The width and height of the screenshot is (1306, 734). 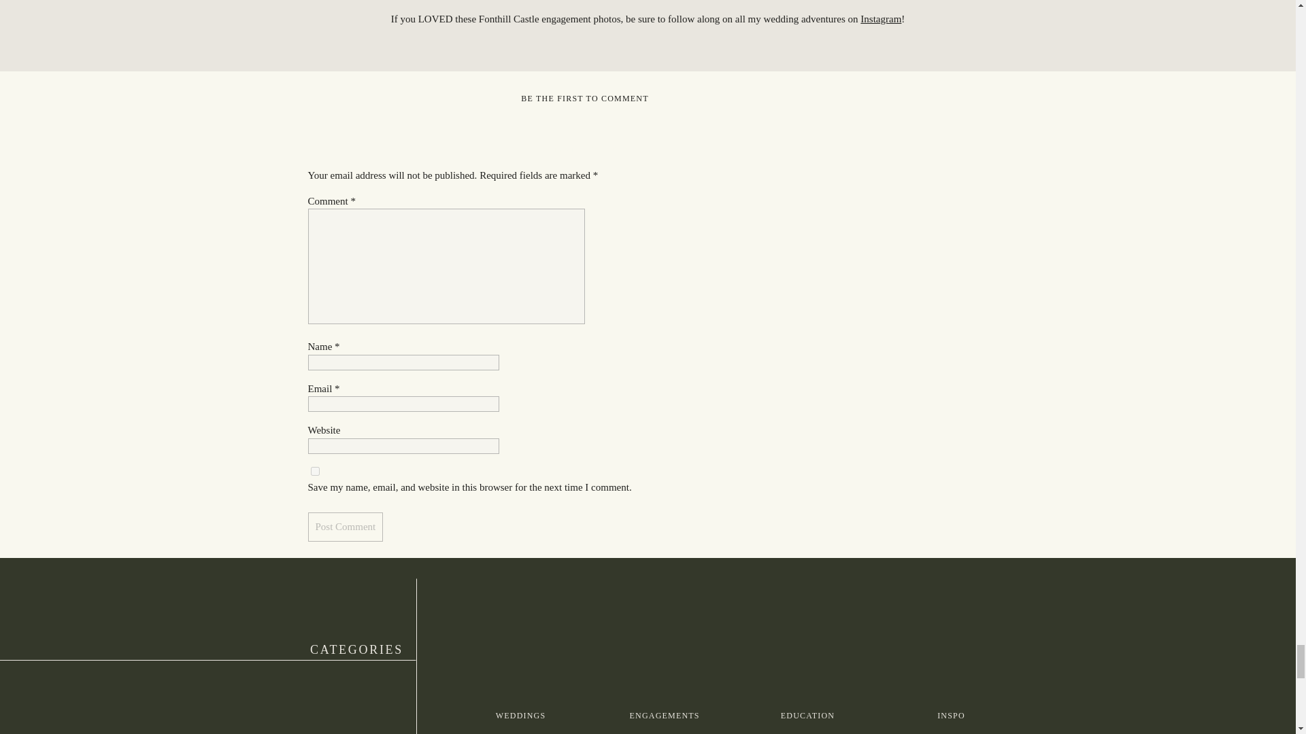 What do you see at coordinates (520, 716) in the screenshot?
I see `WEDDINGS` at bounding box center [520, 716].